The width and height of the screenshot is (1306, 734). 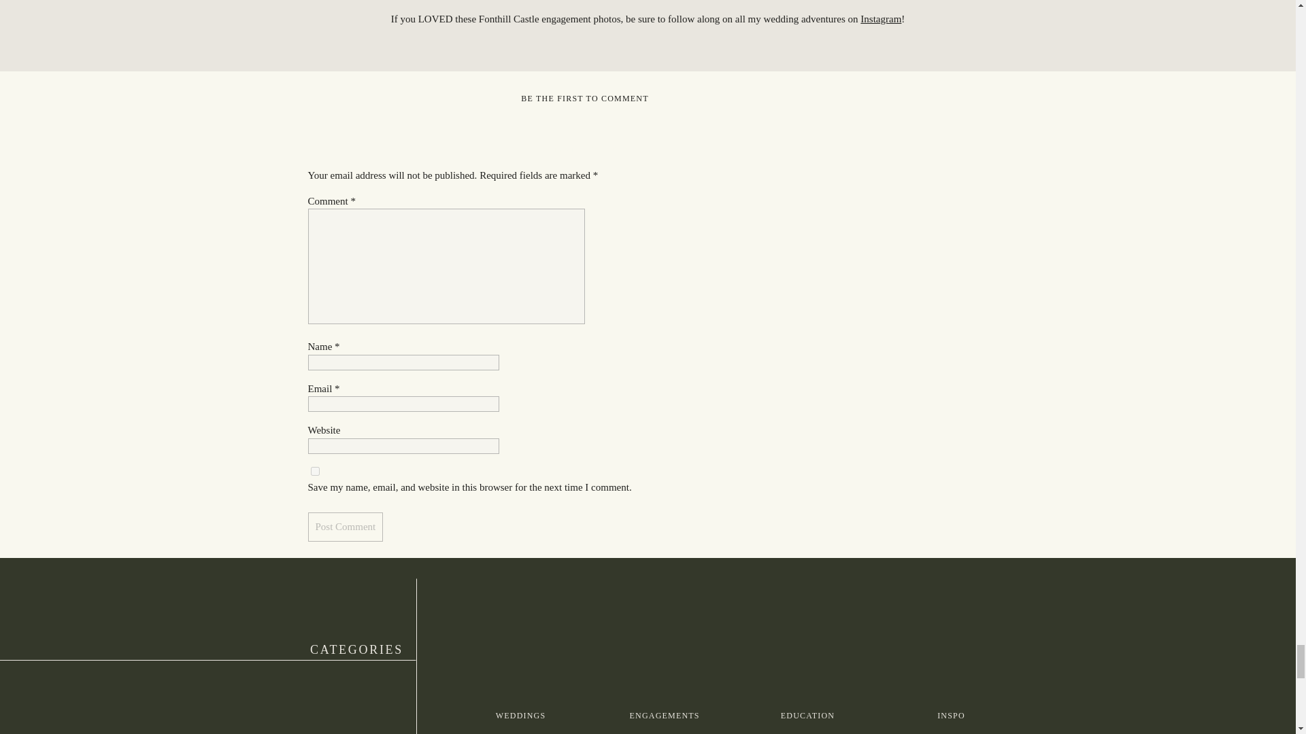 What do you see at coordinates (520, 716) in the screenshot?
I see `WEDDINGS` at bounding box center [520, 716].